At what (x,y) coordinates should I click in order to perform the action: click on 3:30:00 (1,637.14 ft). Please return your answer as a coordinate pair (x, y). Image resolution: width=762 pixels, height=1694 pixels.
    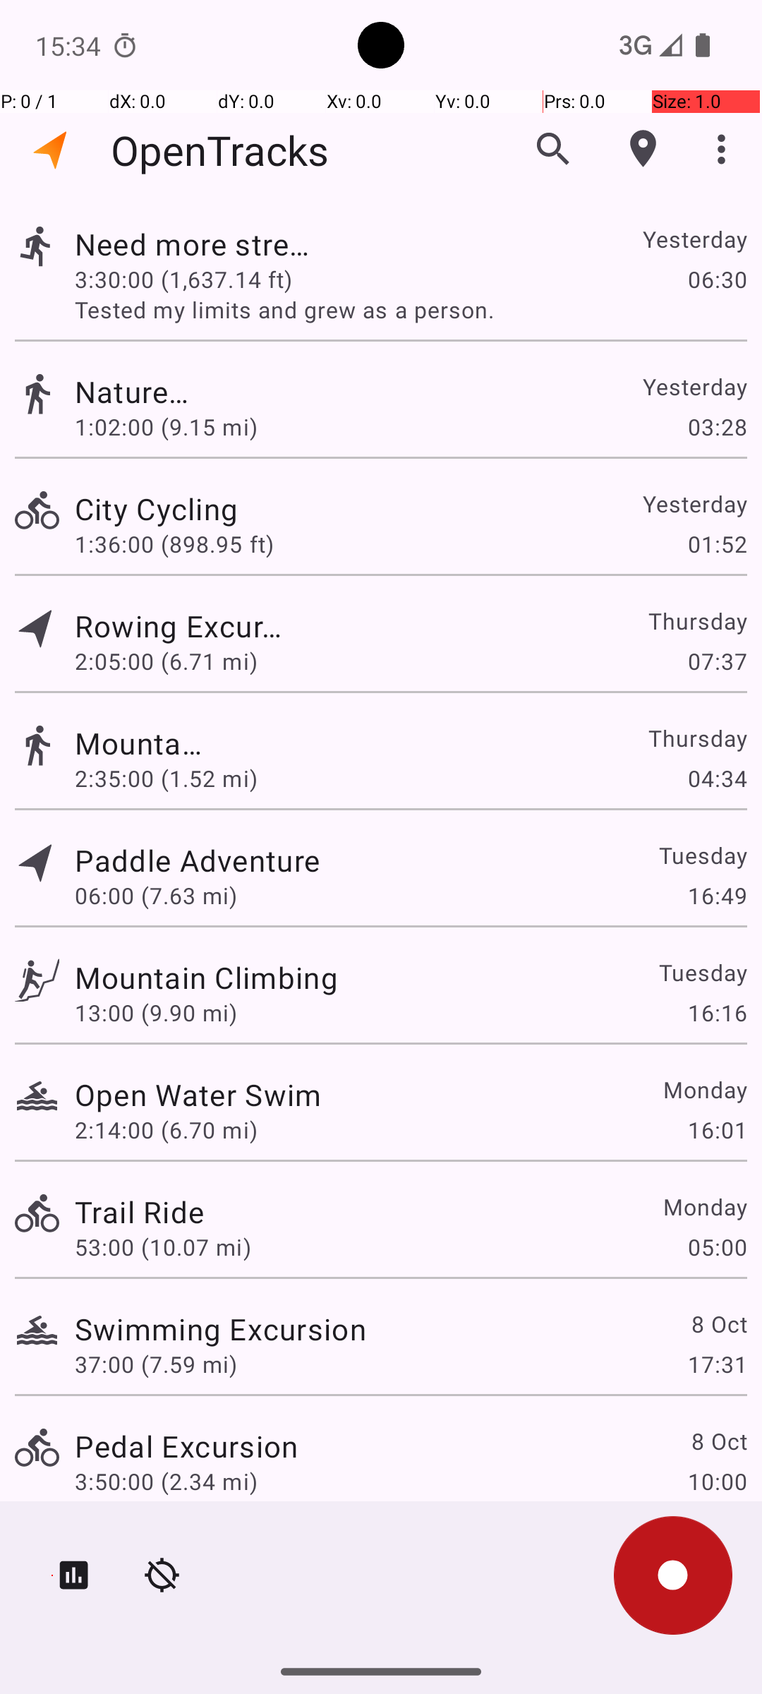
    Looking at the image, I should click on (183, 279).